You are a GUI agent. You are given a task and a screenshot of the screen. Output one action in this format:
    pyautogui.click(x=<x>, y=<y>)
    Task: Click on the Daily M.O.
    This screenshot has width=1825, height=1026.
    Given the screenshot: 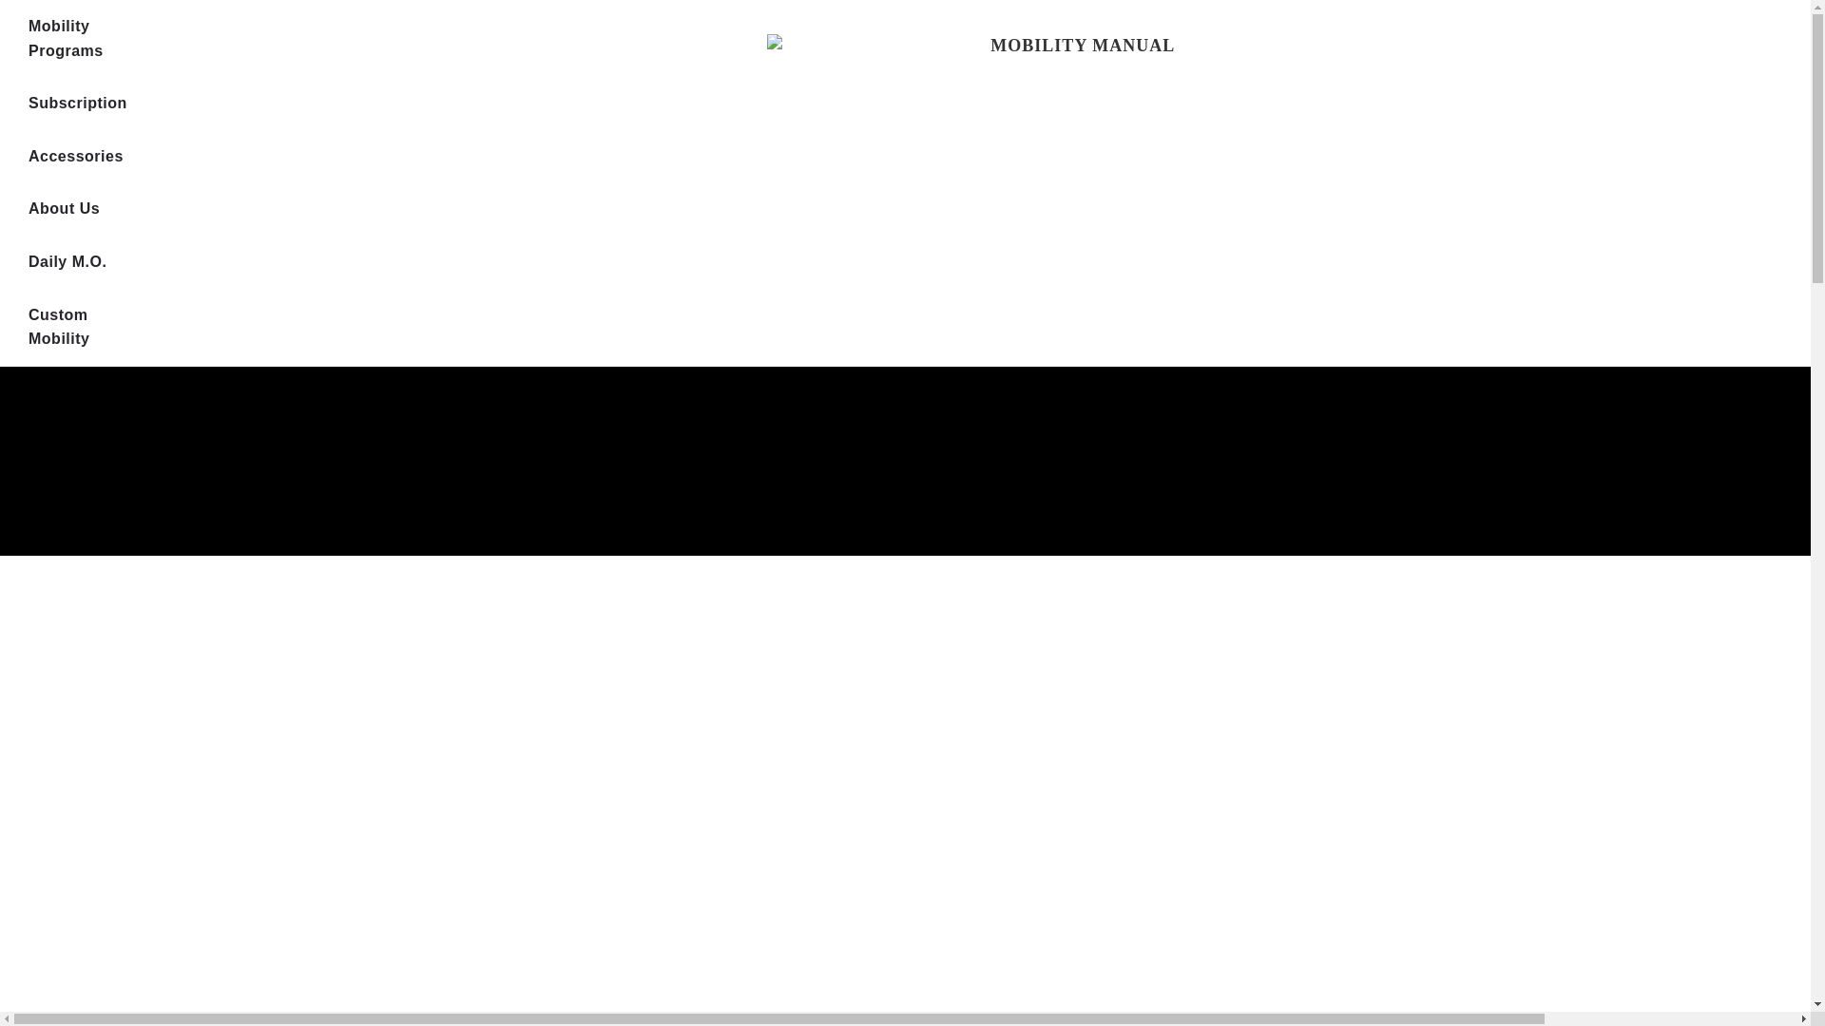 What is the action you would take?
    pyautogui.click(x=67, y=262)
    